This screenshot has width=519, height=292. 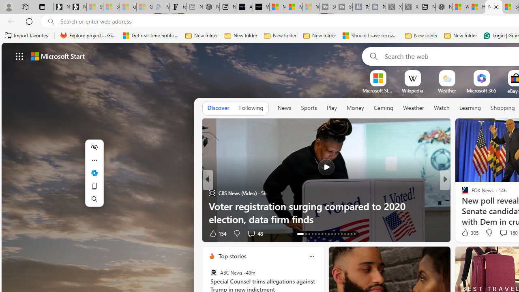 What do you see at coordinates (311, 256) in the screenshot?
I see `More options` at bounding box center [311, 256].